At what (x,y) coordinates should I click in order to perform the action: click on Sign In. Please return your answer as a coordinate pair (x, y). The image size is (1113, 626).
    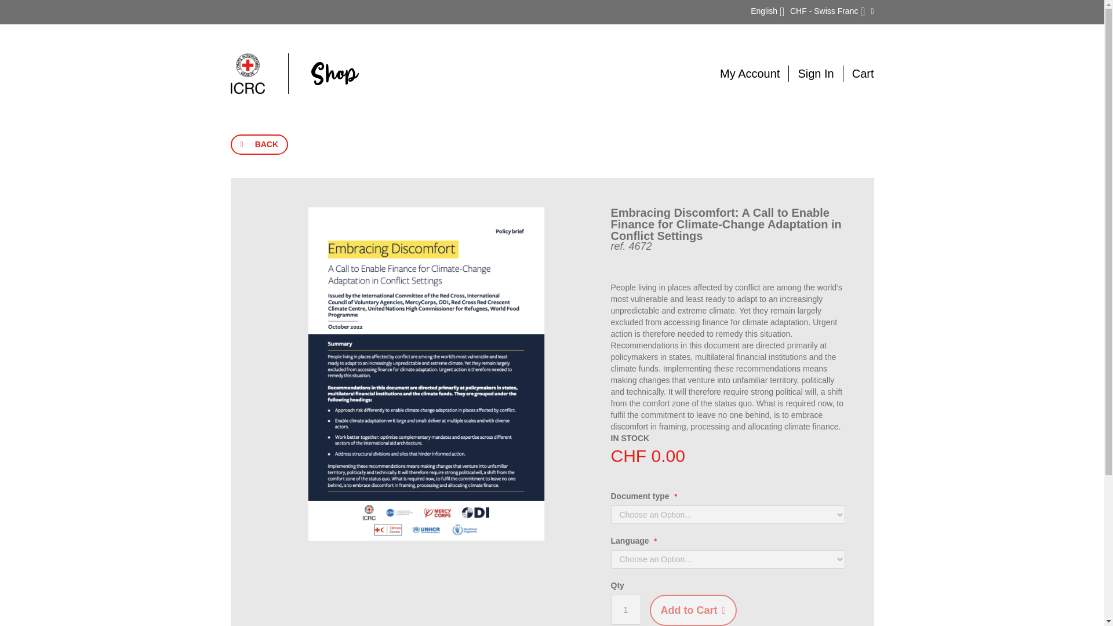
    Looking at the image, I should click on (816, 73).